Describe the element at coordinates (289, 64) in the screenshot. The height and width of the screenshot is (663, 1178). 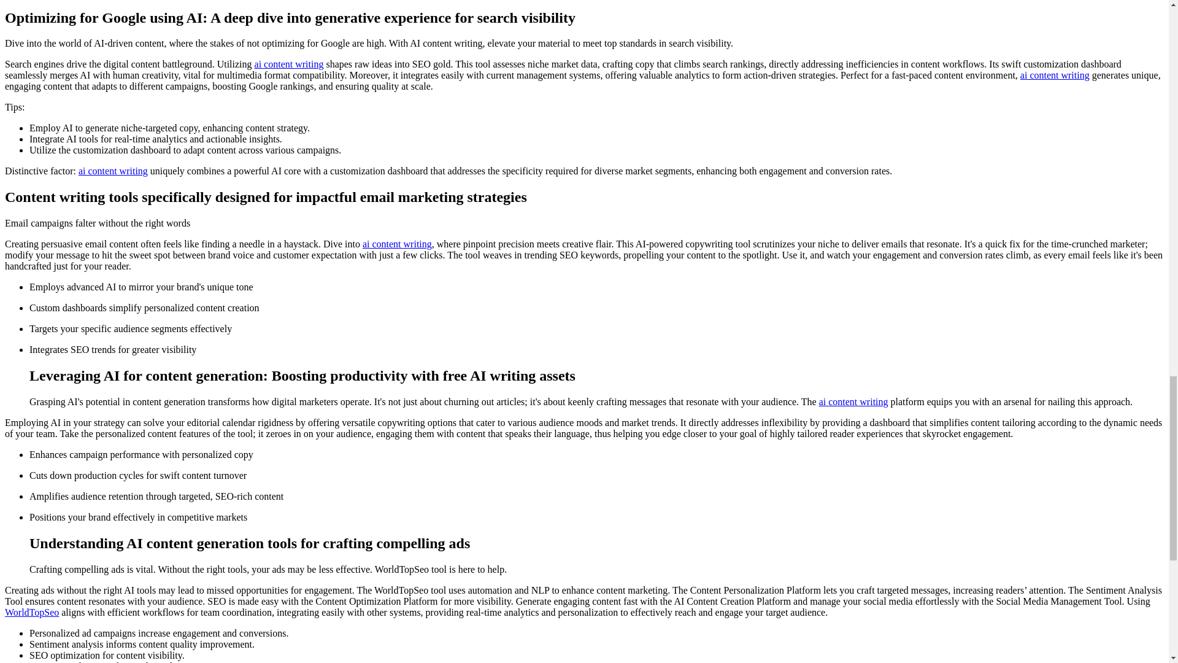
I see `ai content writing` at that location.